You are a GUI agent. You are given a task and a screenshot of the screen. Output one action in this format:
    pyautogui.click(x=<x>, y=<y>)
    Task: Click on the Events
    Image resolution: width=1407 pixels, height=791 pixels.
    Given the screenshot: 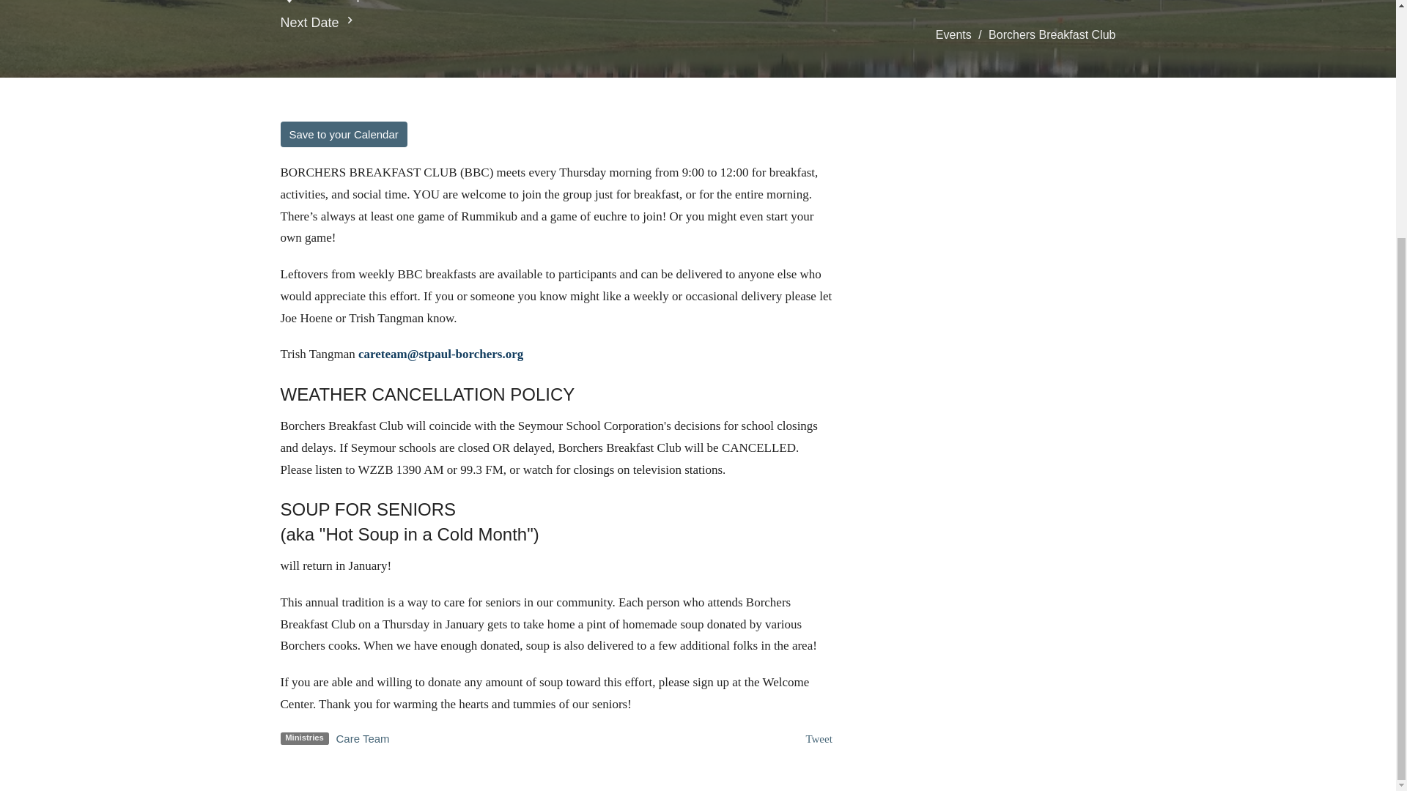 What is the action you would take?
    pyautogui.click(x=953, y=34)
    